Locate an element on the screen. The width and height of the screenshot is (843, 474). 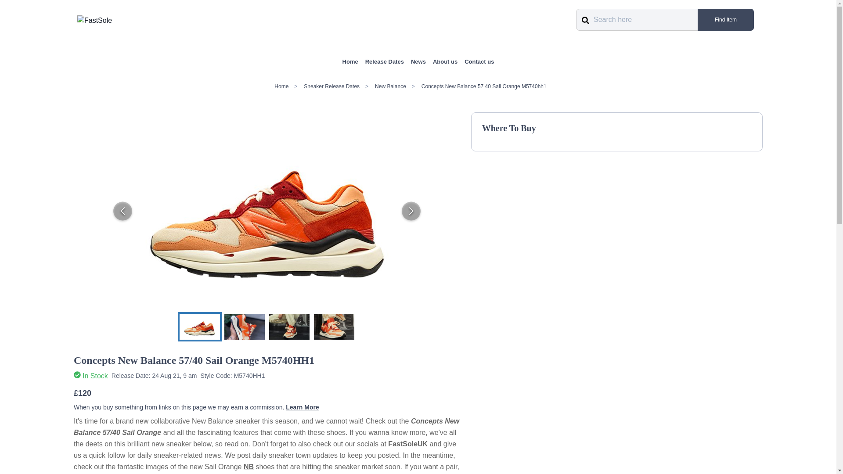
Concepts New Balance 5740 Sail Orange on foot 01 is located at coordinates (334, 326).